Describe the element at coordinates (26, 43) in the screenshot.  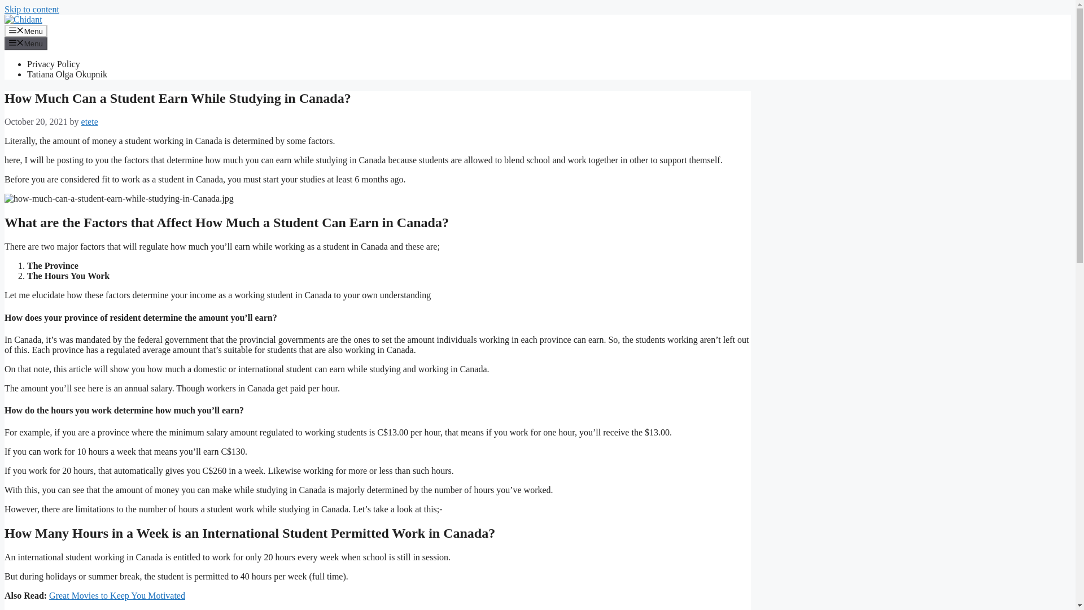
I see `Menu` at that location.